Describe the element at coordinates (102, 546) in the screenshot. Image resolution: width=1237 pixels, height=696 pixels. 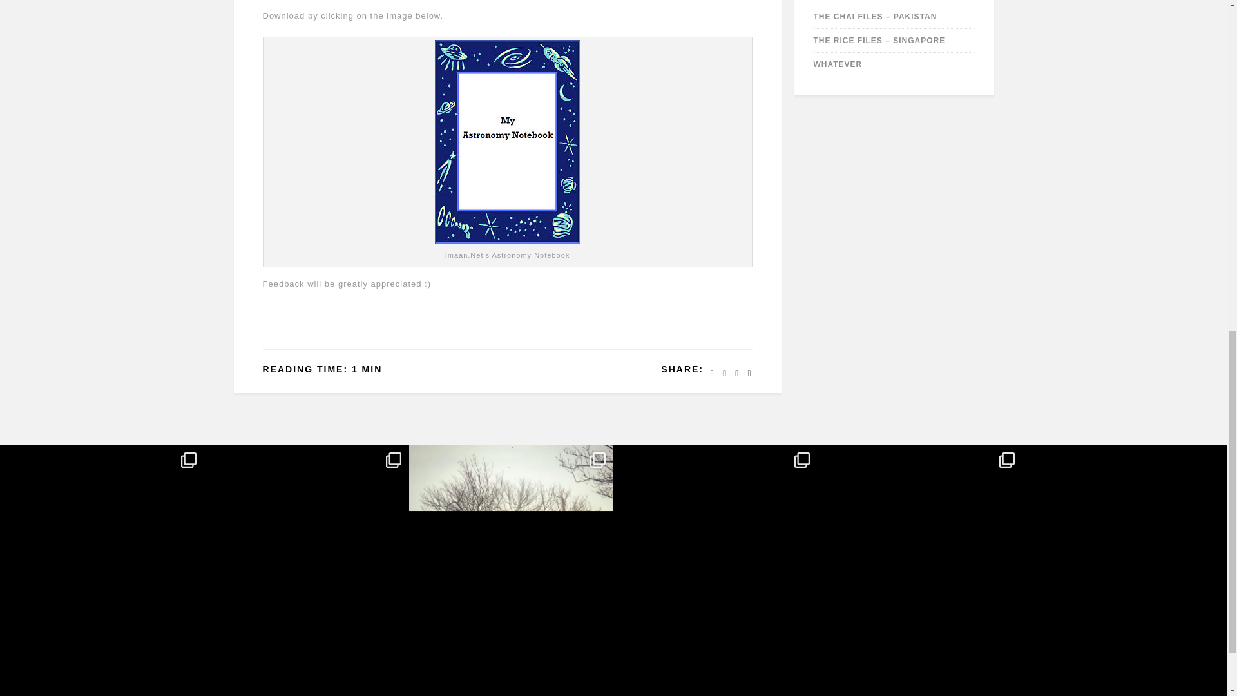
I see `Yesterday, I had a sobering chat with my friend wh` at that location.